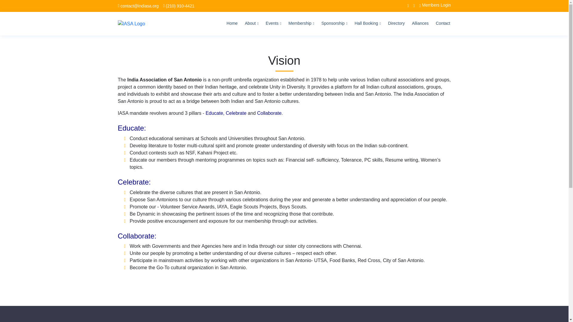 The image size is (573, 322). What do you see at coordinates (433, 6) in the screenshot?
I see `Members Login` at bounding box center [433, 6].